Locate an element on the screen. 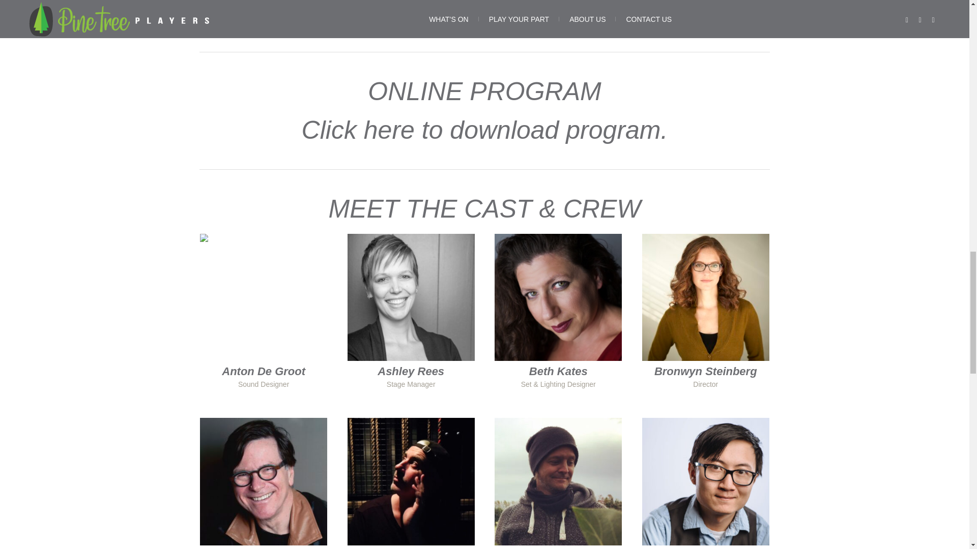  Anton De Groot is located at coordinates (263, 371).